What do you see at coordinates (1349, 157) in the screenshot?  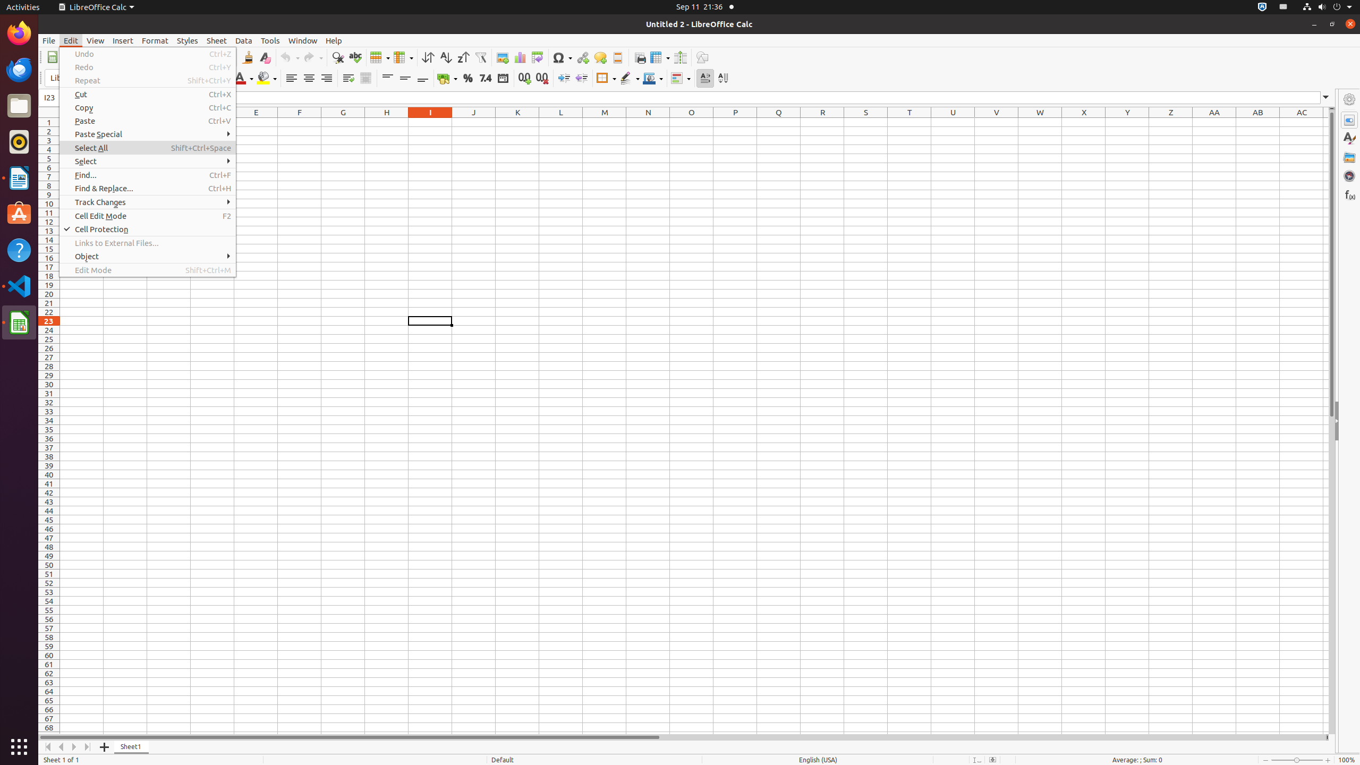 I see `Gallery` at bounding box center [1349, 157].